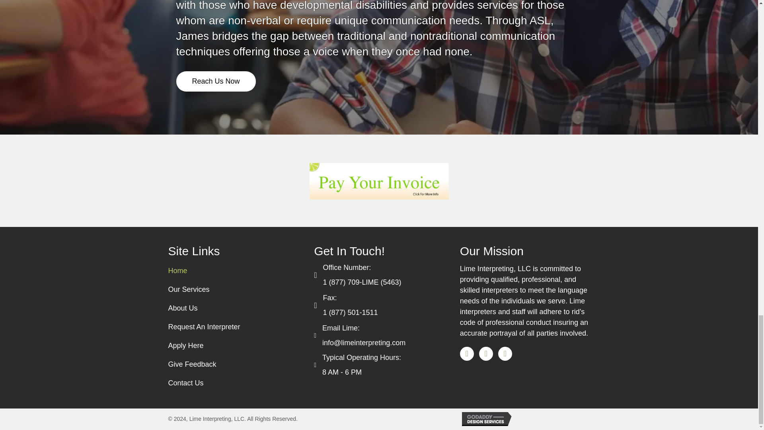 The image size is (764, 430). What do you see at coordinates (183, 308) in the screenshot?
I see `About Us` at bounding box center [183, 308].